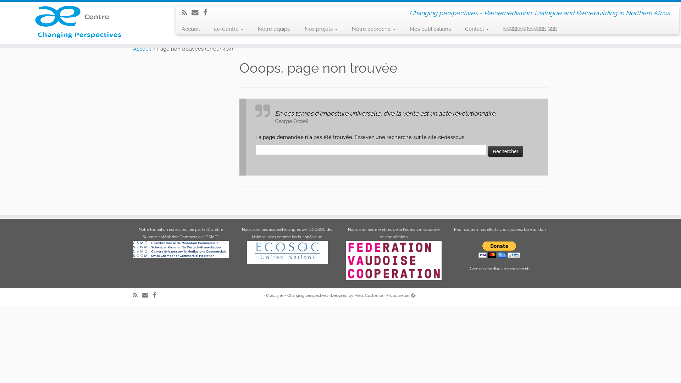  What do you see at coordinates (187, 13) in the screenshot?
I see `Abonnez-vous au flux rss` at bounding box center [187, 13].